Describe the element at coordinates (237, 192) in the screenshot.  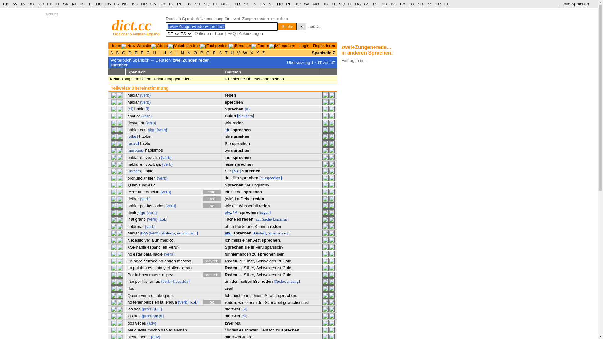
I see `Gebet` at that location.